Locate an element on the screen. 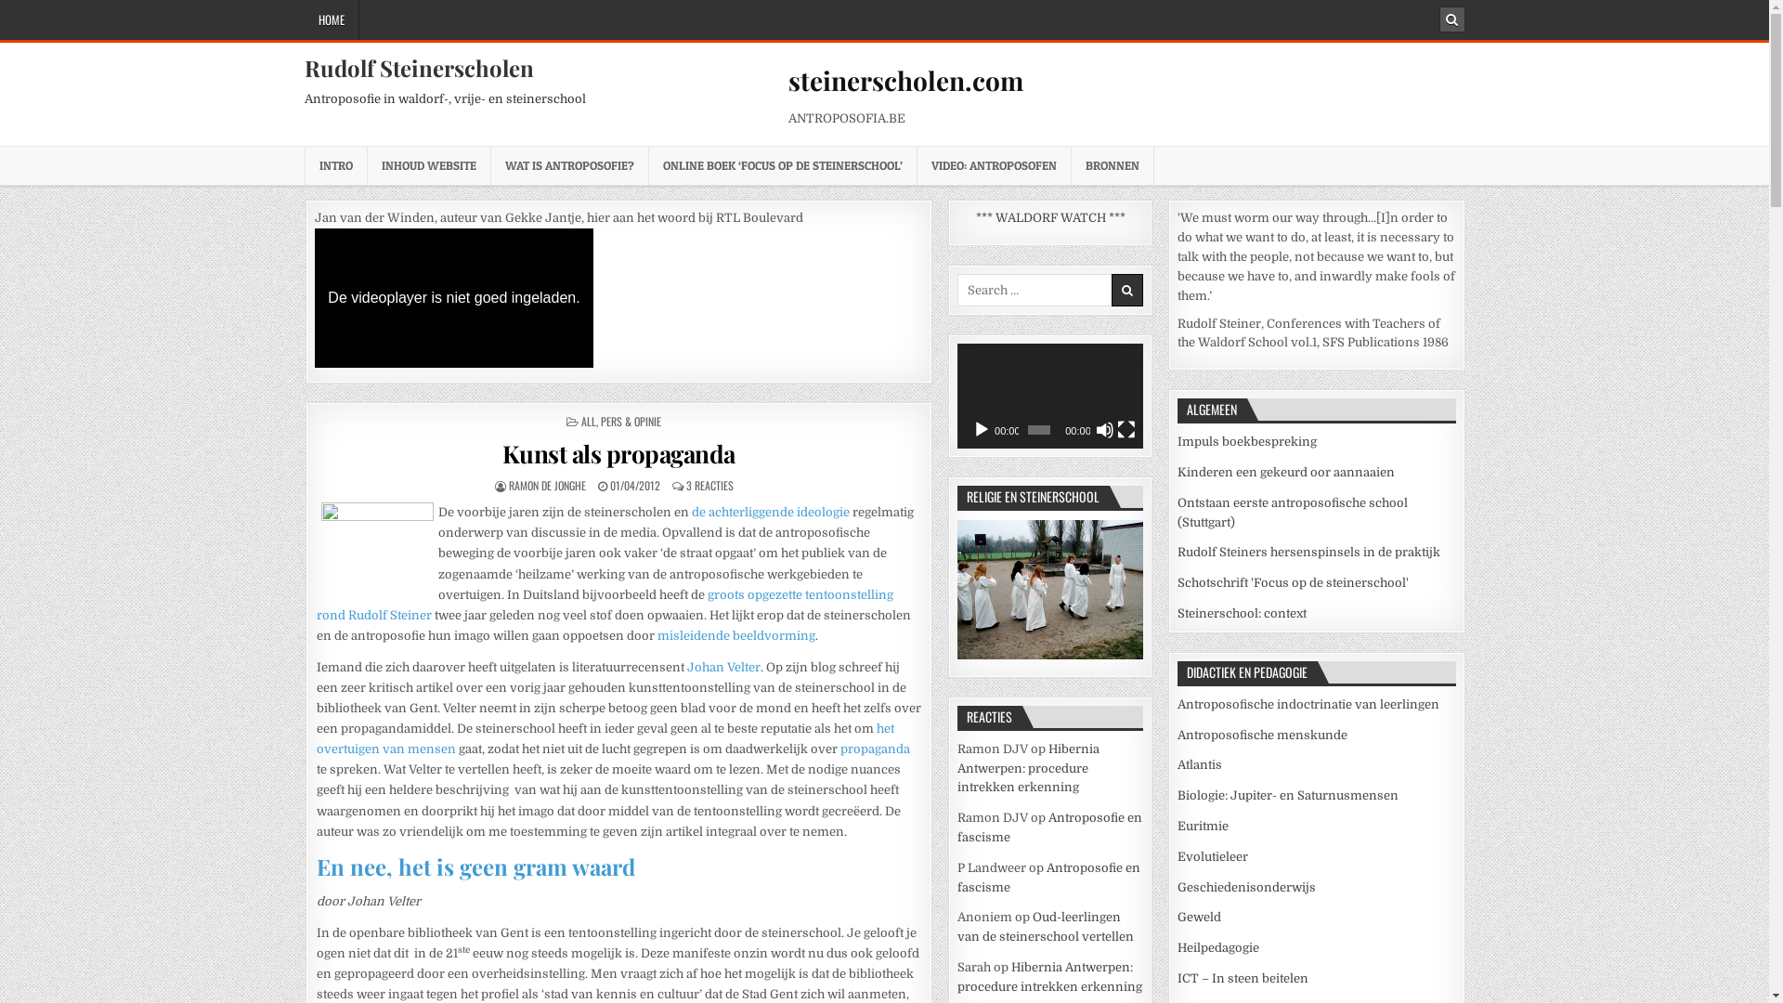  Rudolf Steinerscholen is located at coordinates (420, 68).